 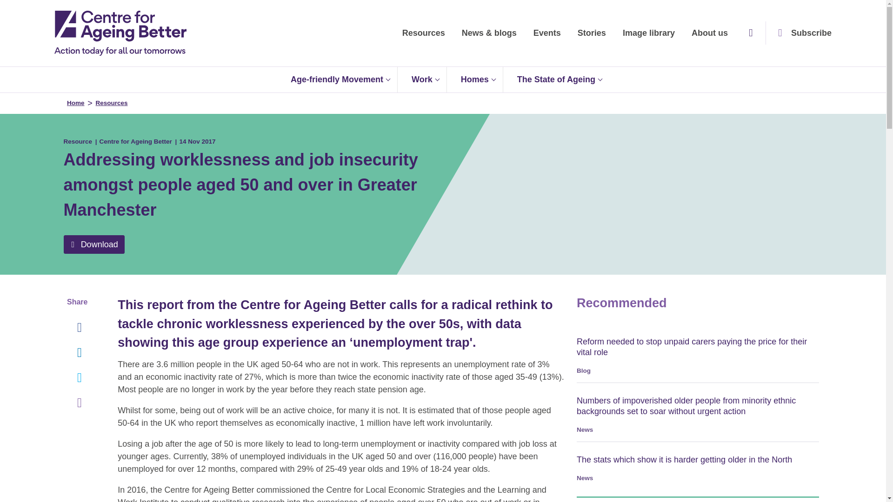 What do you see at coordinates (120, 33) in the screenshot?
I see `Centre for Ageing Better` at bounding box center [120, 33].